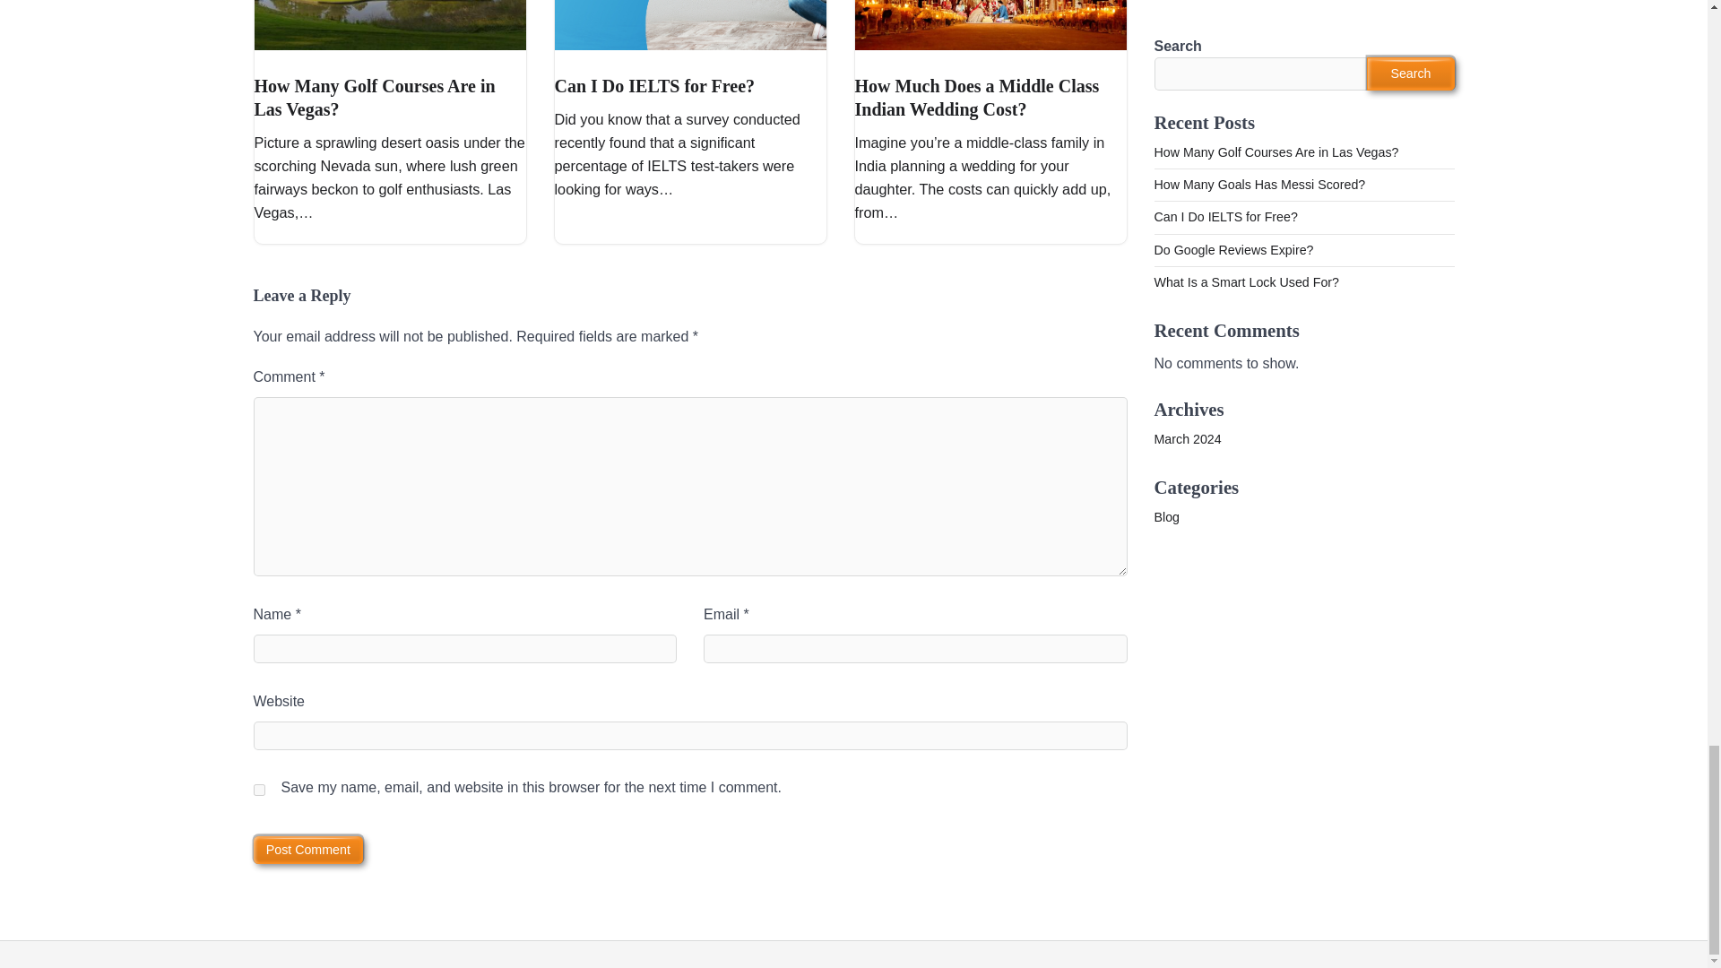 This screenshot has width=1721, height=968. Describe the element at coordinates (654, 86) in the screenshot. I see `Can I Do IELTS for Free?` at that location.